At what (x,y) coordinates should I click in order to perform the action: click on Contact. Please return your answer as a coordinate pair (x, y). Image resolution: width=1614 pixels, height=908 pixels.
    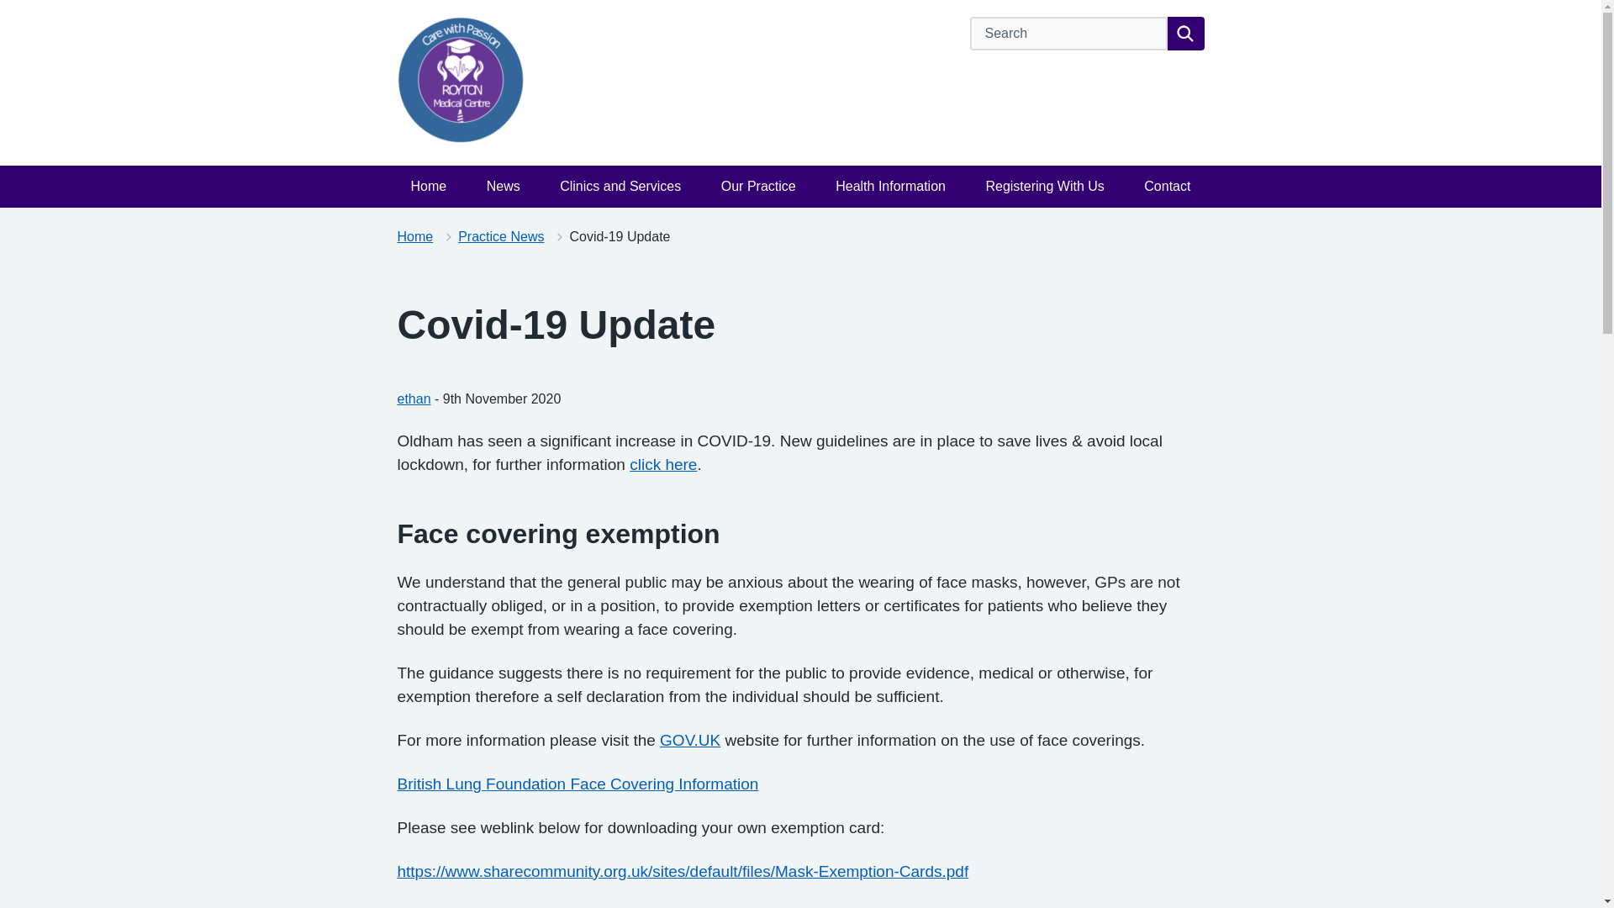
    Looking at the image, I should click on (1167, 187).